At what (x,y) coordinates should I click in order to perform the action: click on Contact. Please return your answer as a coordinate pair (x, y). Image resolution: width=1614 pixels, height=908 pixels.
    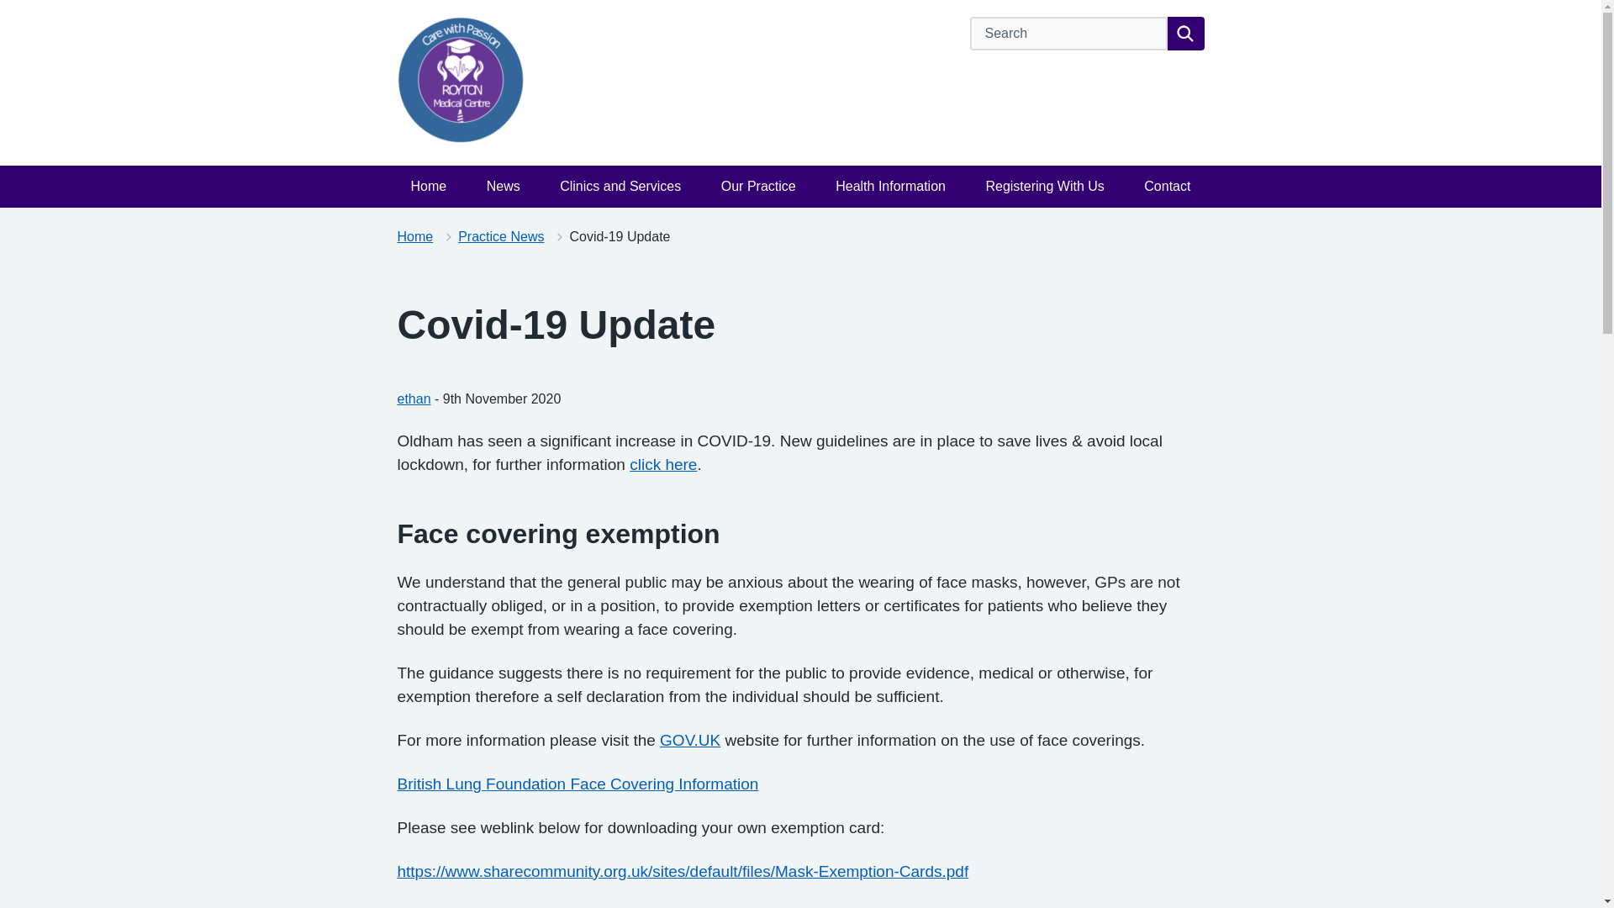
    Looking at the image, I should click on (1167, 187).